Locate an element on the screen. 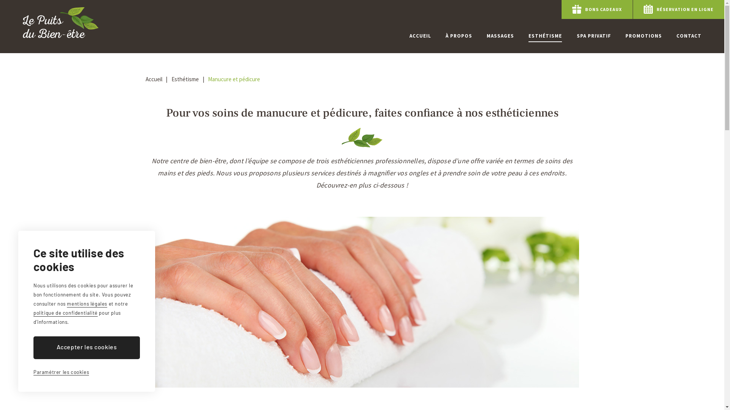 The image size is (730, 410). Accueil is located at coordinates (154, 79).